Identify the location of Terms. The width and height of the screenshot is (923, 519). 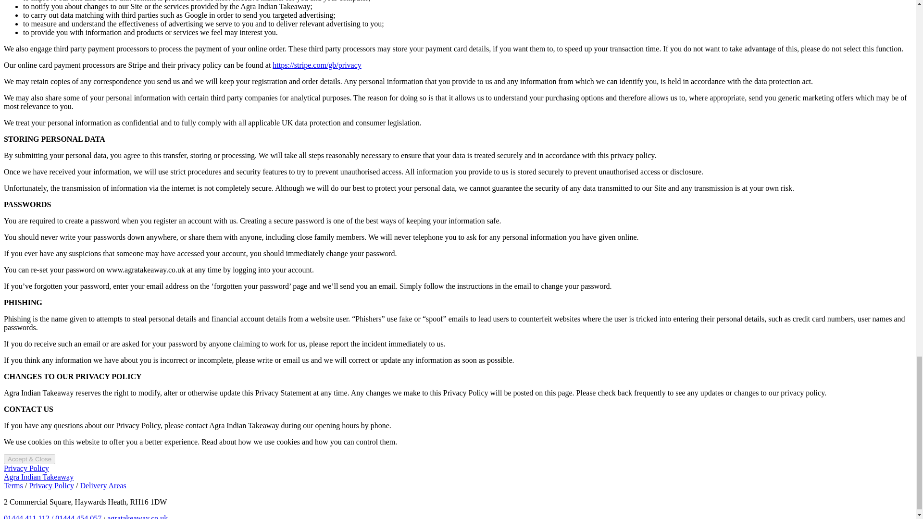
(13, 485).